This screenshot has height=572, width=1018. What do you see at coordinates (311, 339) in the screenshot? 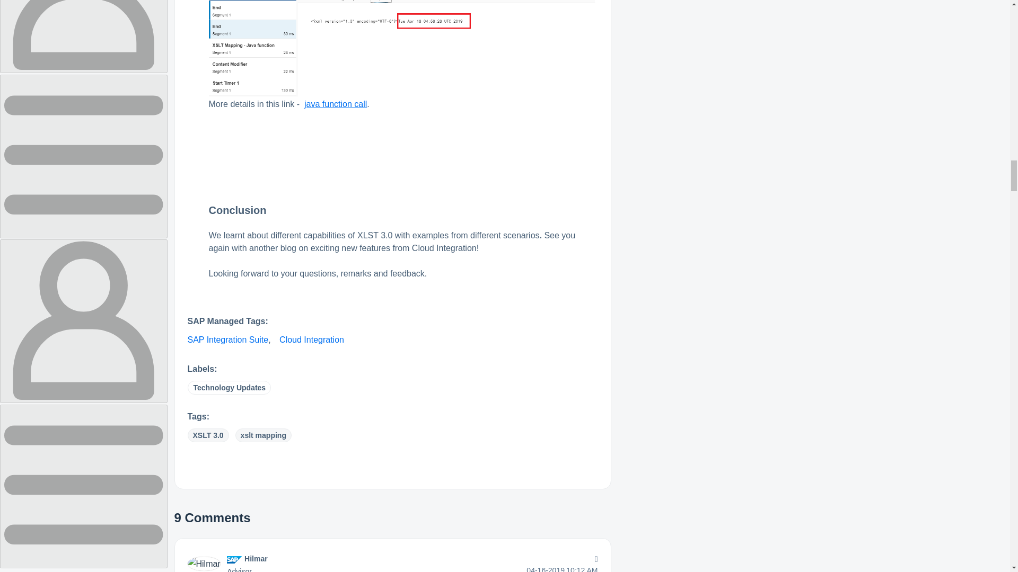
I see `Cloud Integration` at bounding box center [311, 339].